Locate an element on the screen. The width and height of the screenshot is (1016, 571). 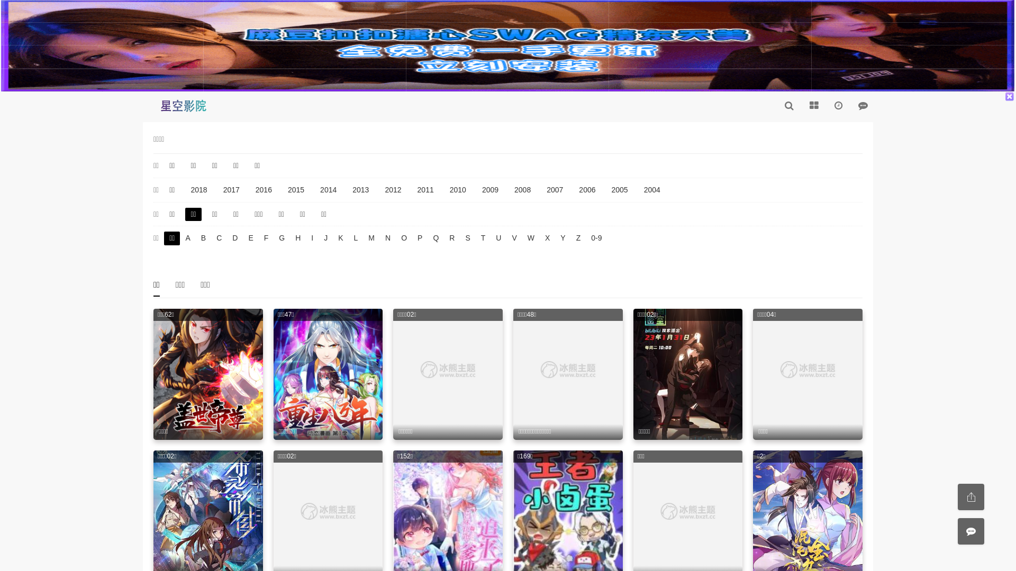
E is located at coordinates (251, 238).